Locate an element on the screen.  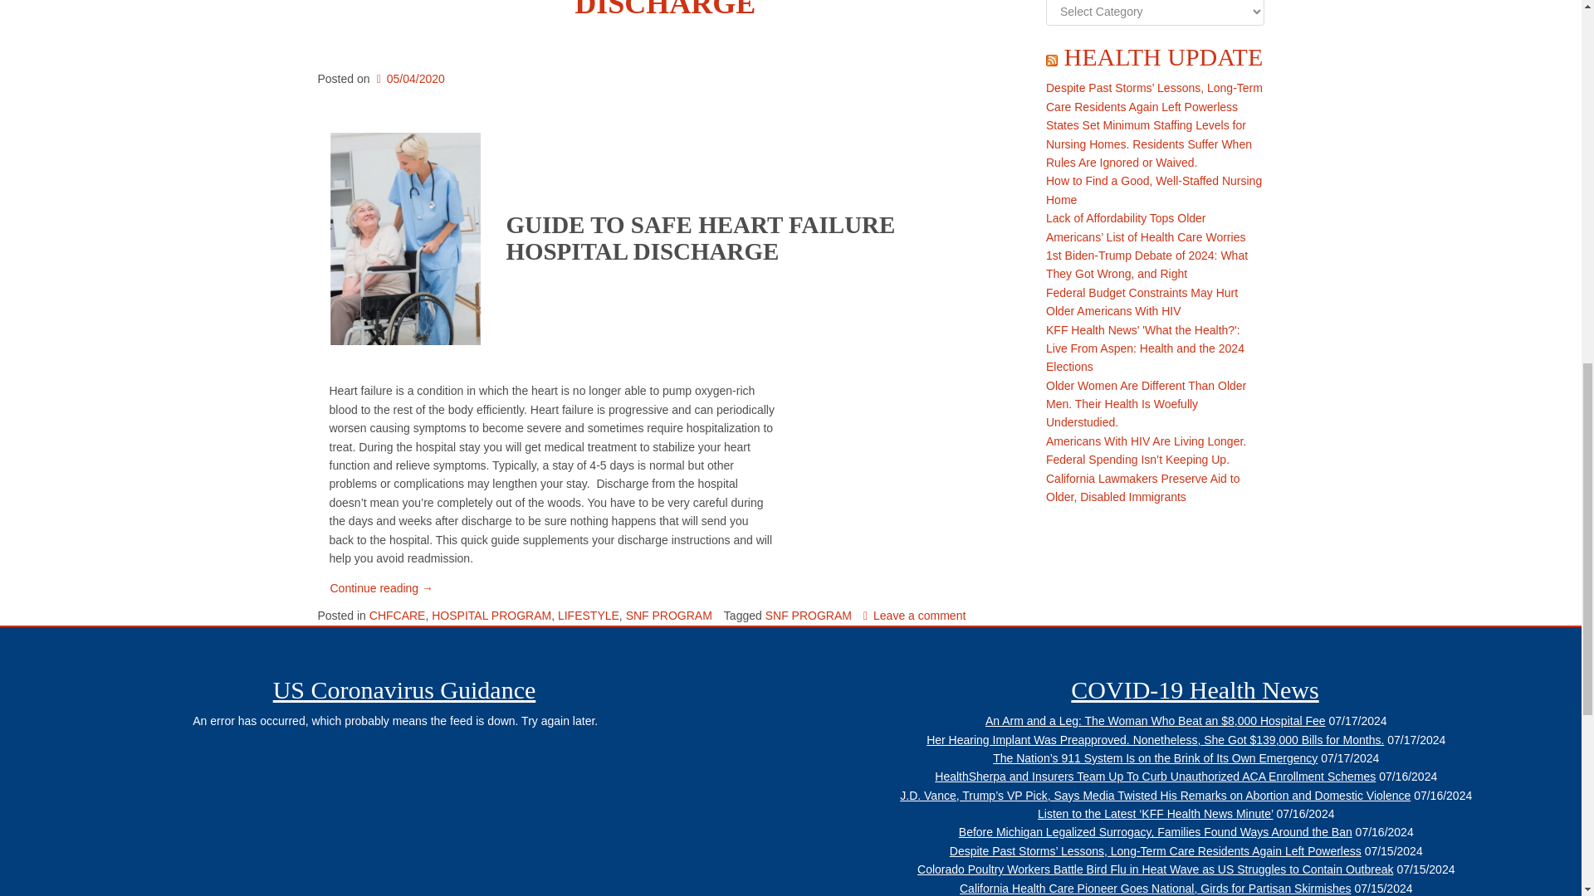
SNF PROGRAM is located at coordinates (808, 616).